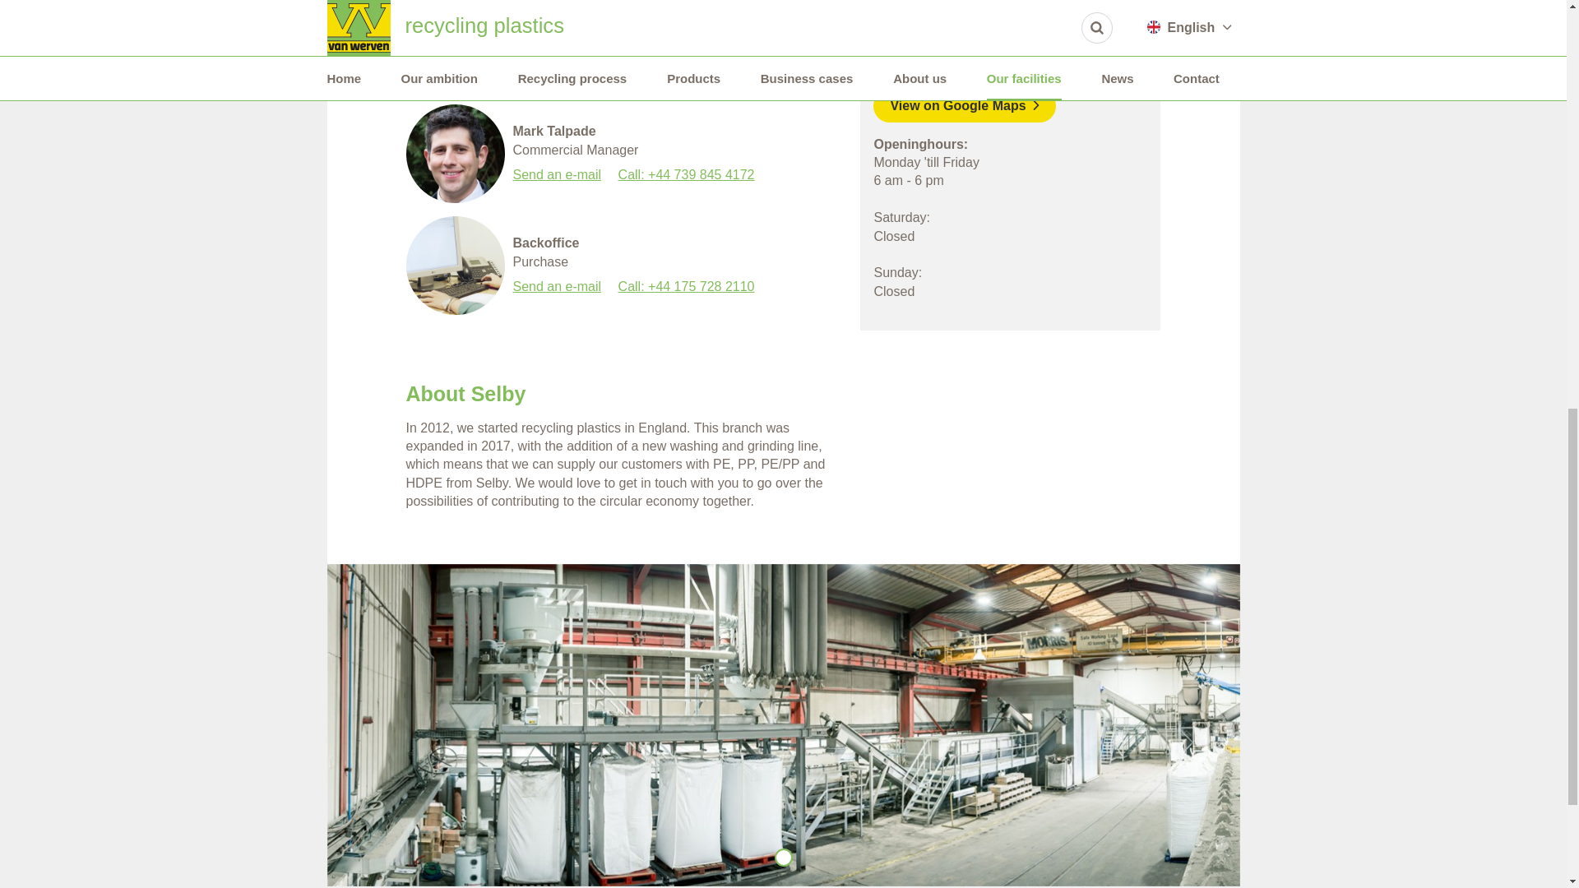 The width and height of the screenshot is (1579, 888). What do you see at coordinates (558, 62) in the screenshot?
I see `Send an e-mail` at bounding box center [558, 62].